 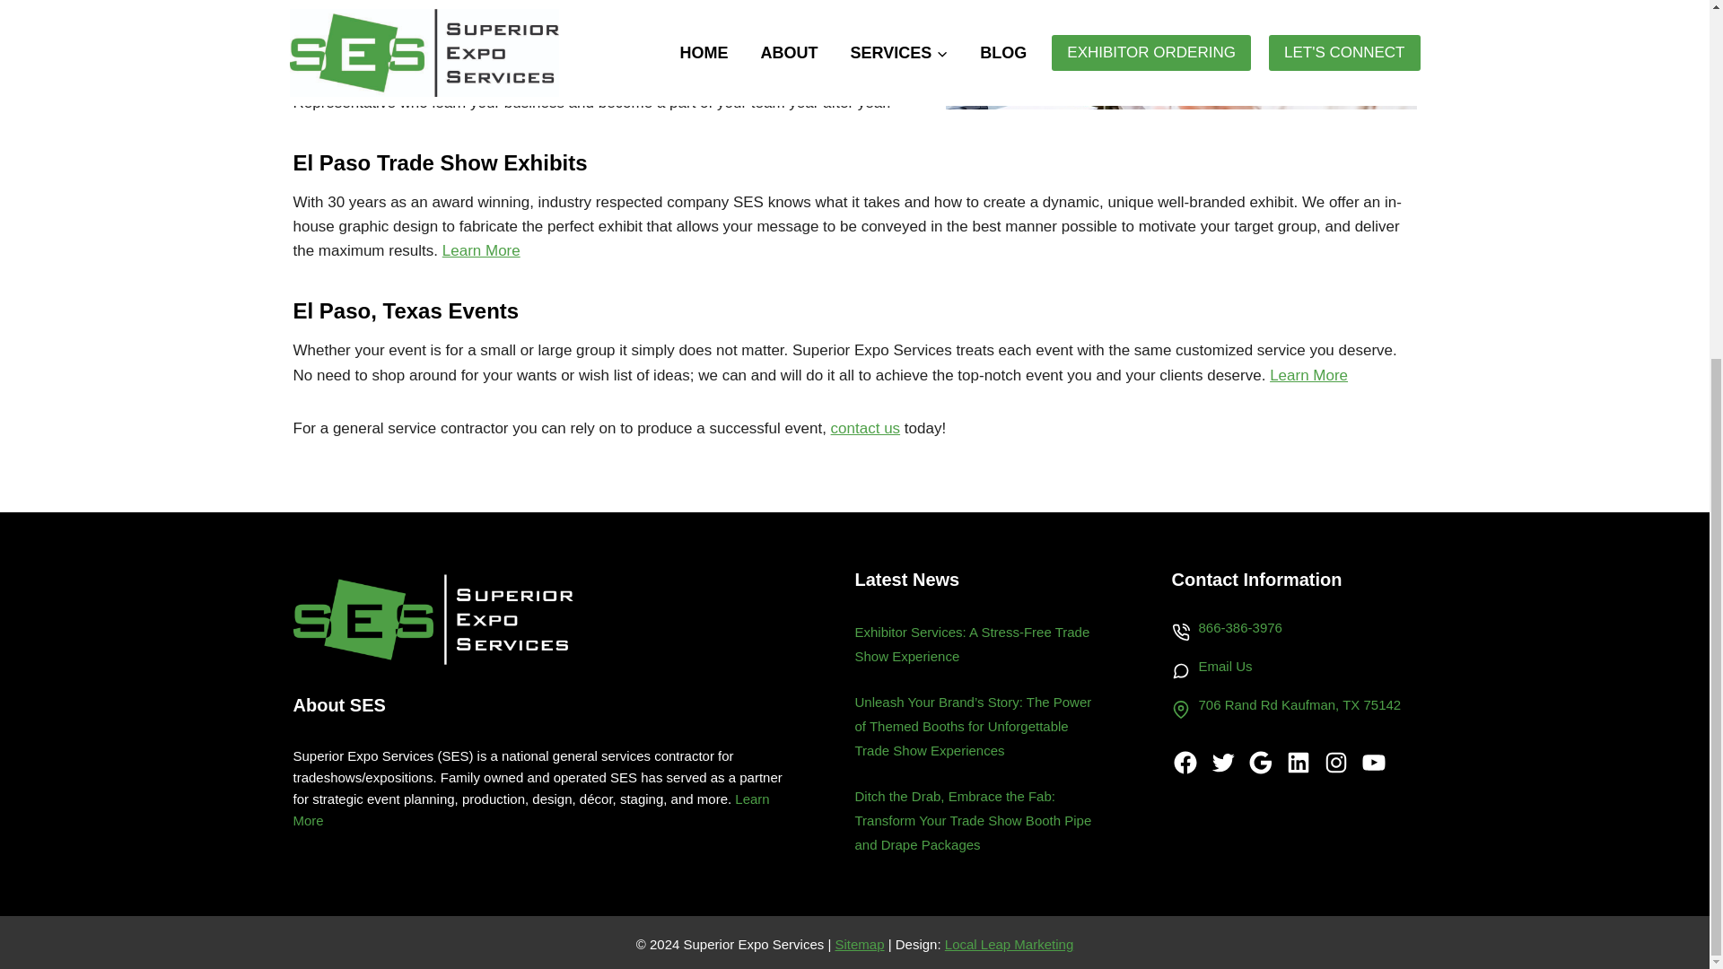 What do you see at coordinates (1226, 666) in the screenshot?
I see `Email Us` at bounding box center [1226, 666].